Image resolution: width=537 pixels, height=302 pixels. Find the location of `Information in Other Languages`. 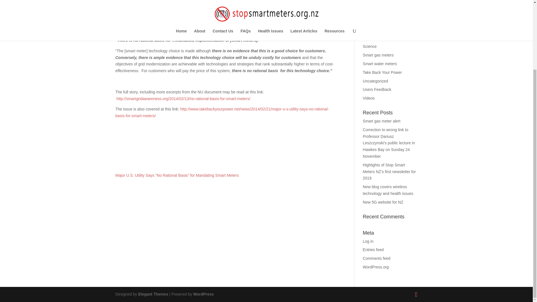

Information in Other Languages is located at coordinates (380, 17).